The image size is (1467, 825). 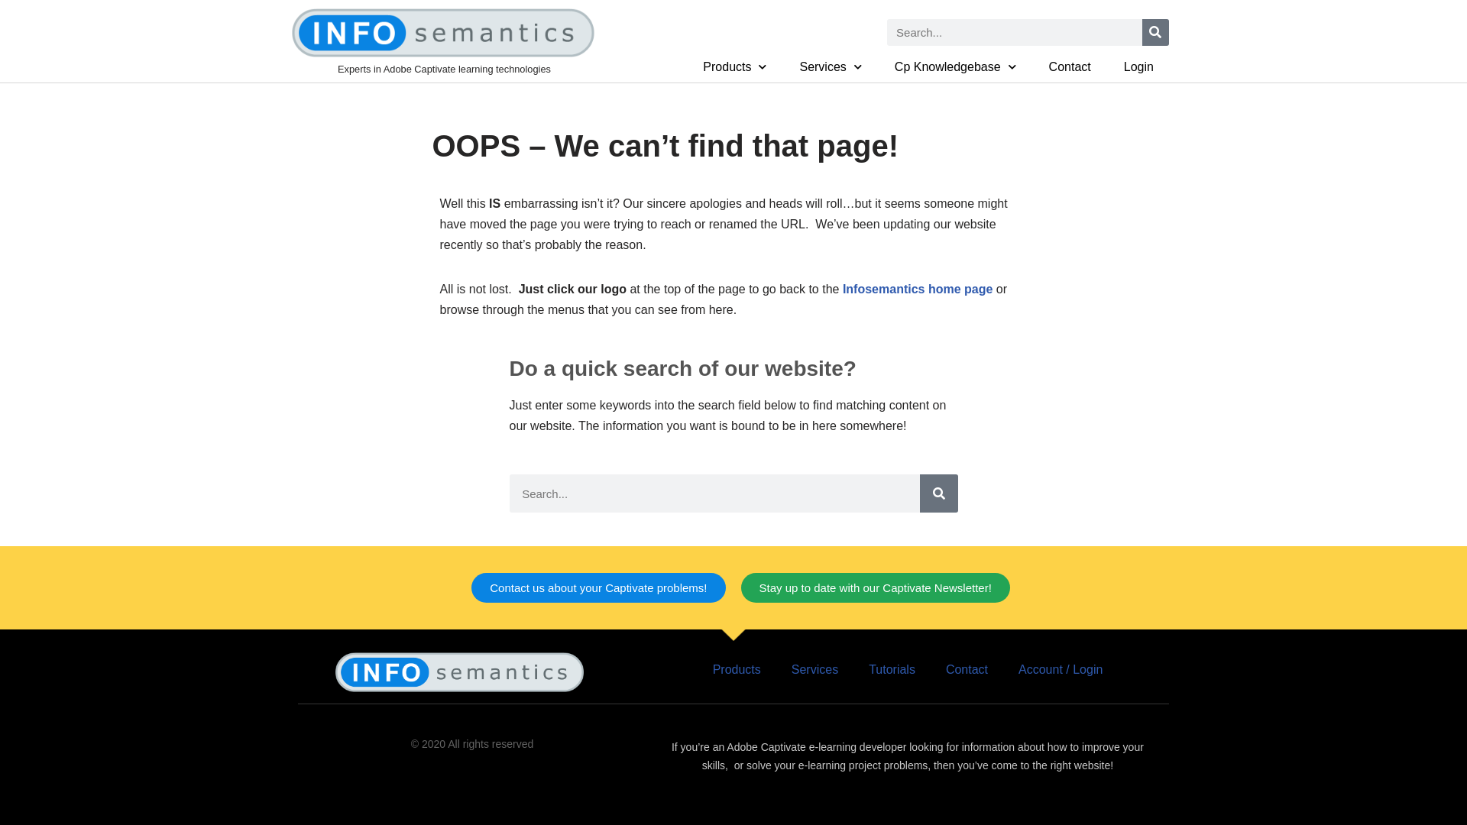 What do you see at coordinates (1061, 670) in the screenshot?
I see `Account / Login` at bounding box center [1061, 670].